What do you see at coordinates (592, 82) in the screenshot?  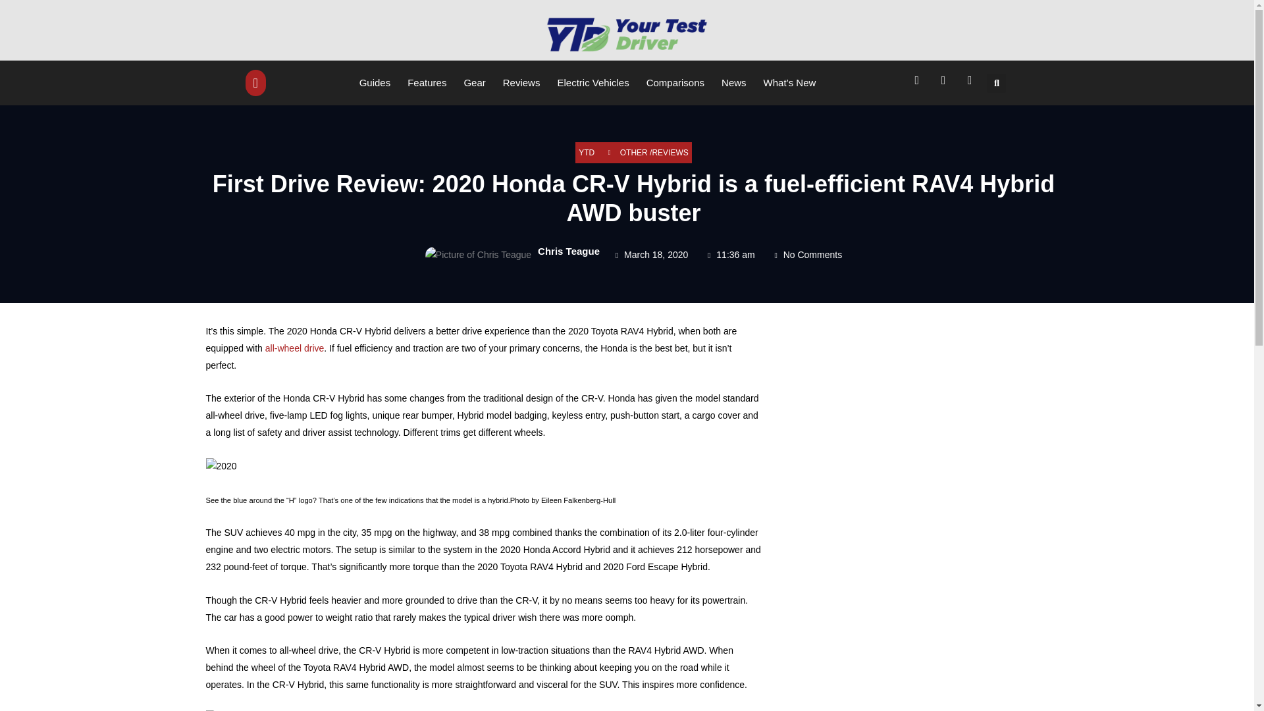 I see `Electric Vehicles` at bounding box center [592, 82].